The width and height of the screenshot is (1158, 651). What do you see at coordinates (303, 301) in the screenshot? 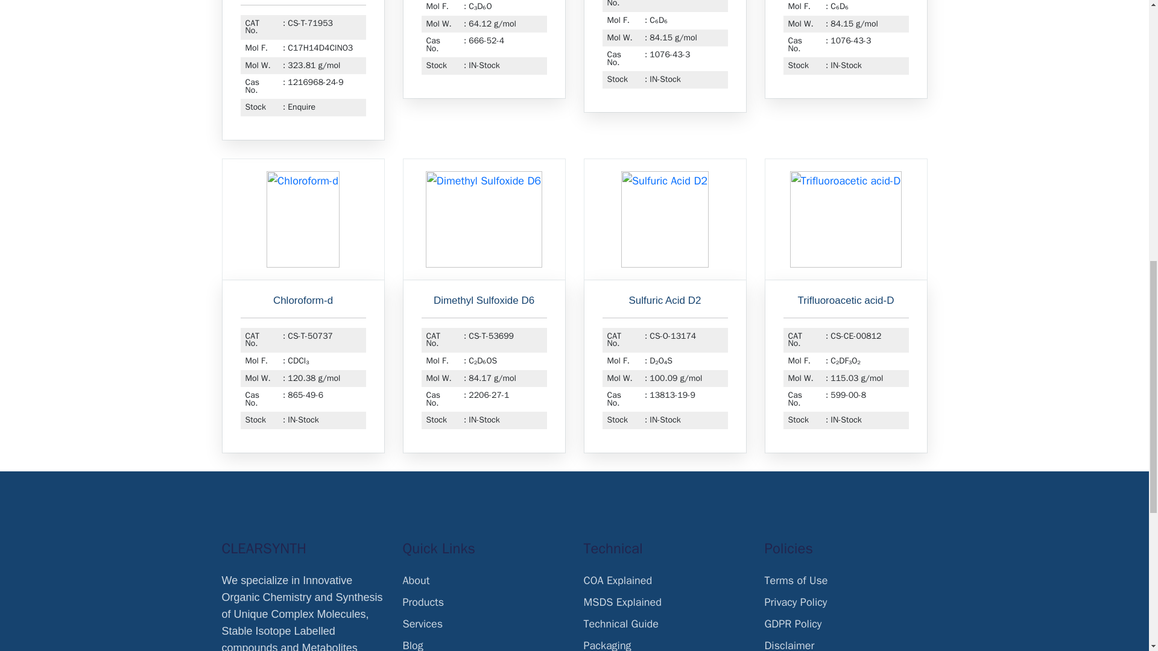
I see `Chloroform-d` at bounding box center [303, 301].